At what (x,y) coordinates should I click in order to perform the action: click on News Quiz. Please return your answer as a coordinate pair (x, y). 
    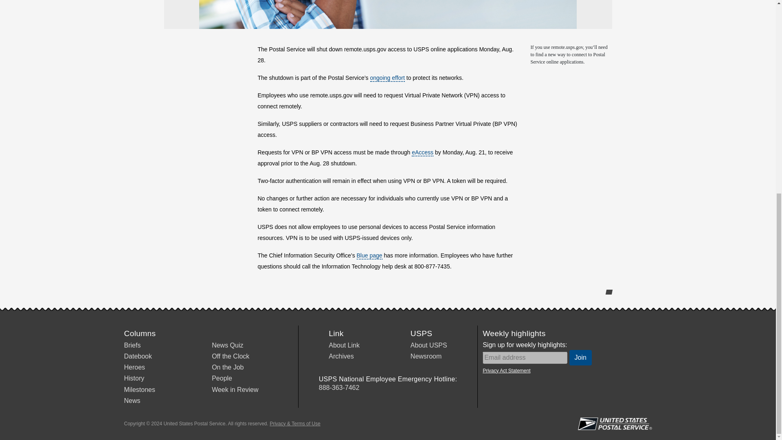
    Looking at the image, I should click on (227, 345).